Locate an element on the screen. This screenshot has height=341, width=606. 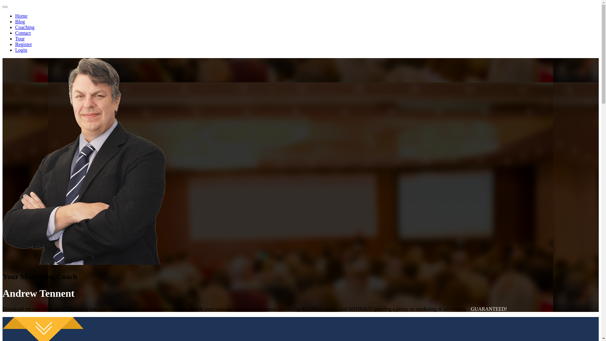
Contact is located at coordinates (23, 33).